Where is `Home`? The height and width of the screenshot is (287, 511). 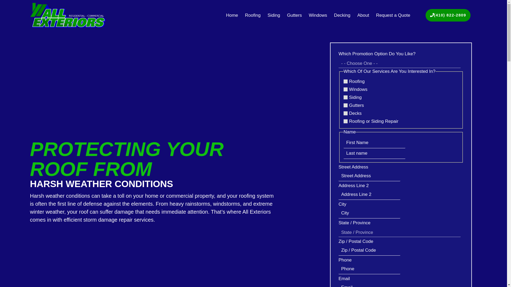
Home is located at coordinates (232, 15).